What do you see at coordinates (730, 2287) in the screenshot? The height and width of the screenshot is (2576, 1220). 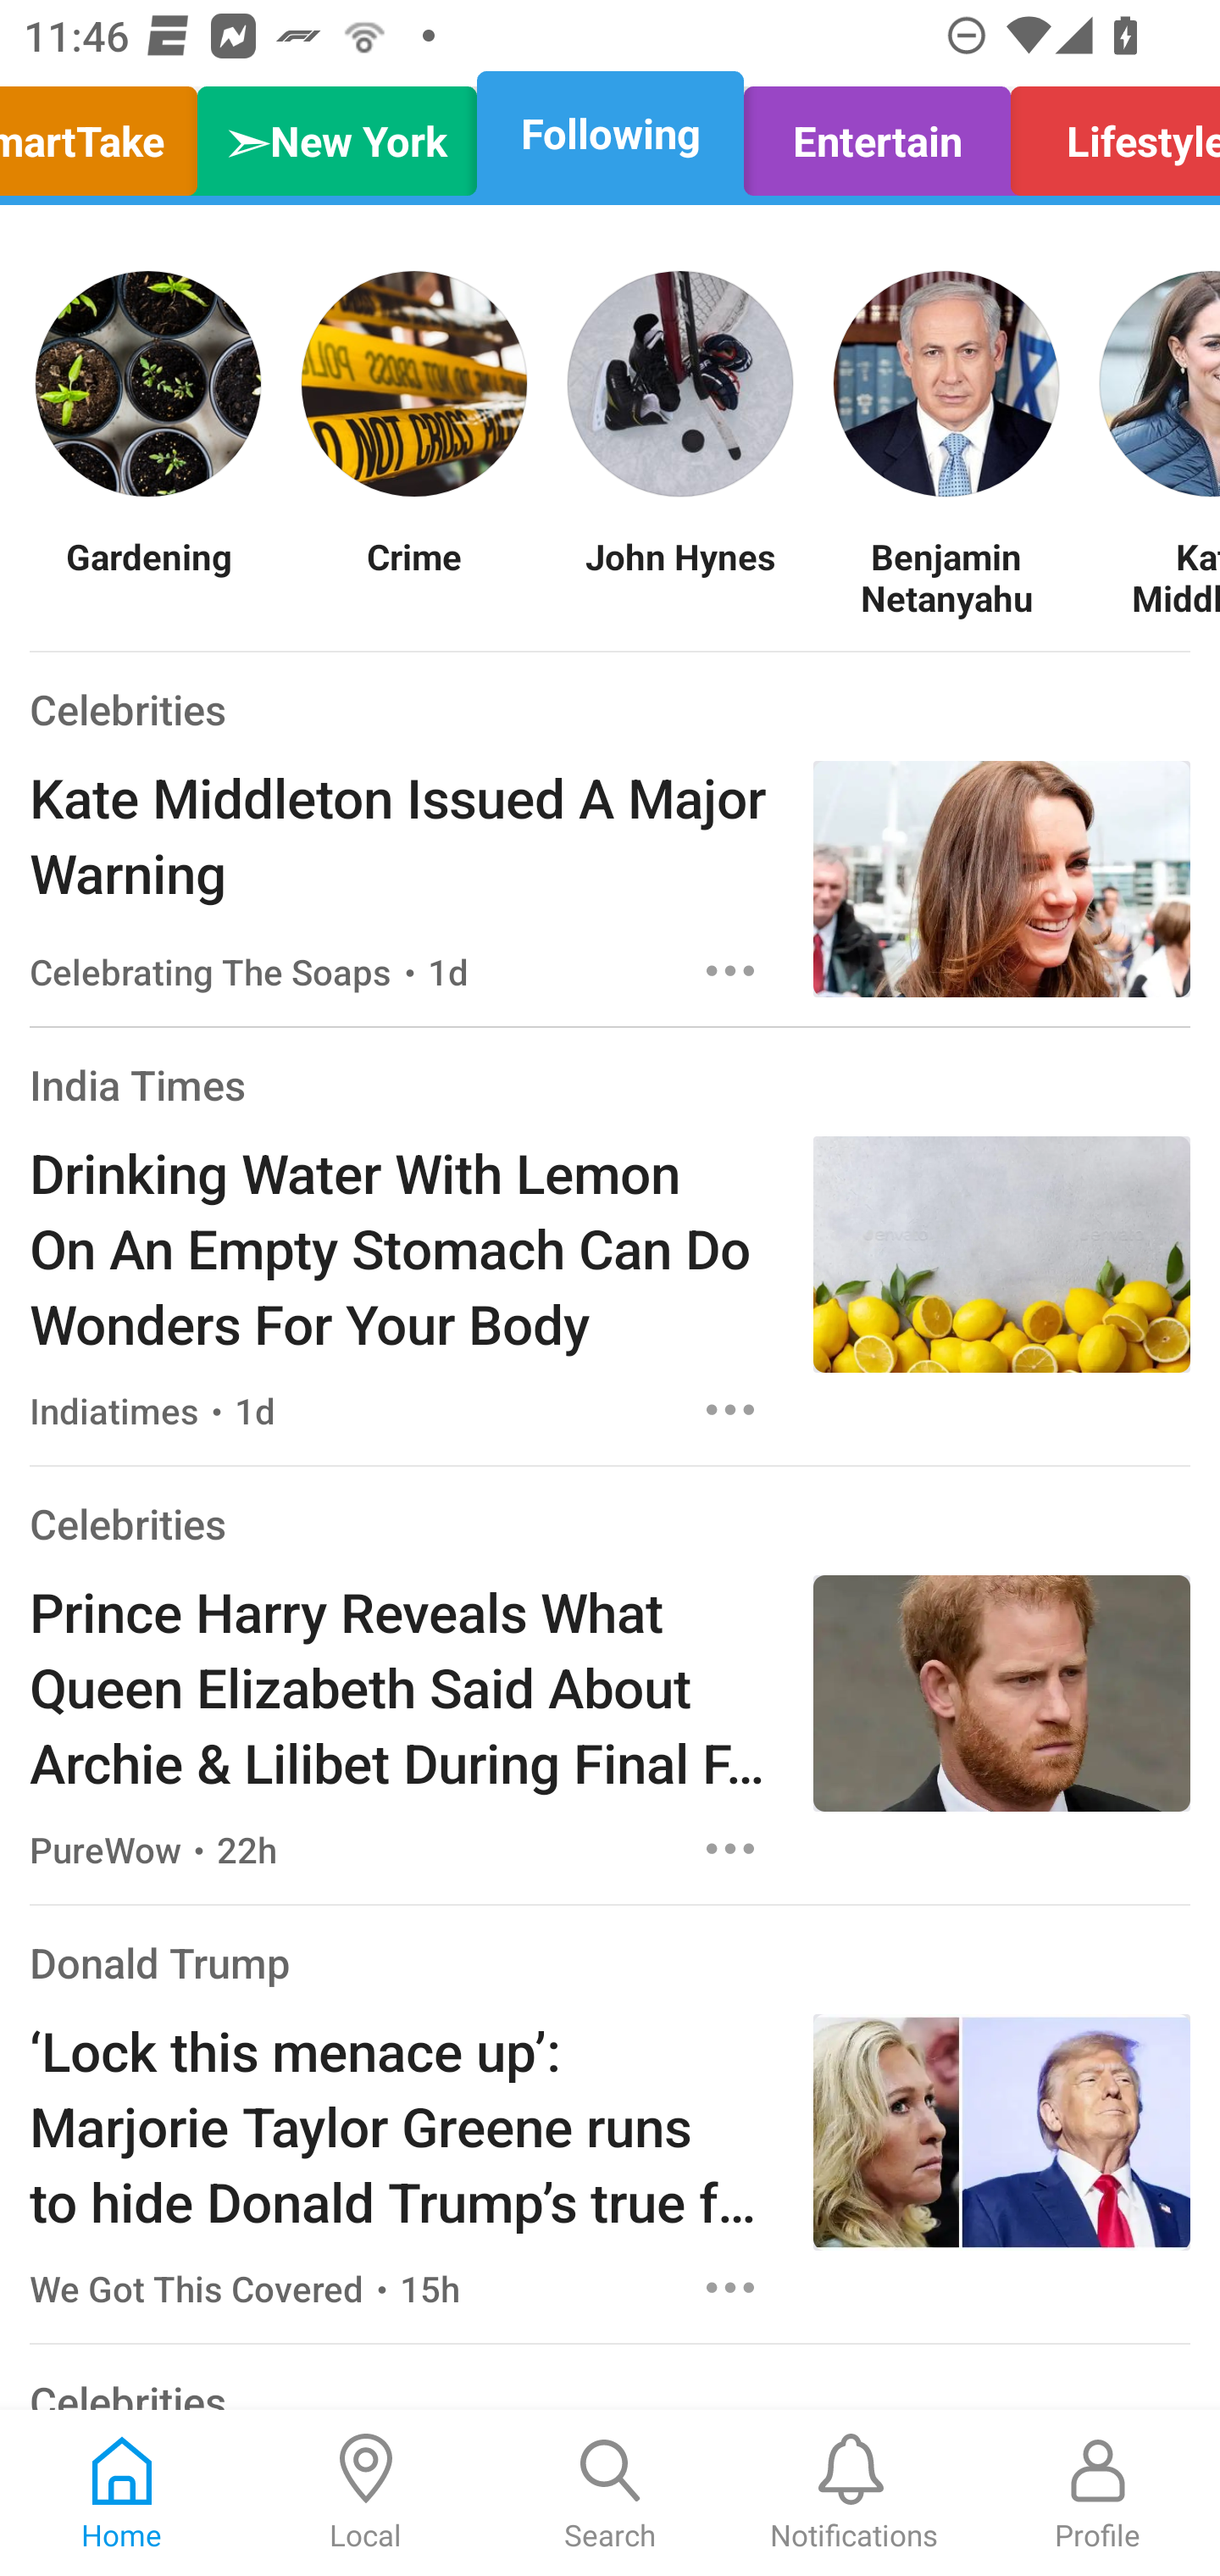 I see `Options` at bounding box center [730, 2287].